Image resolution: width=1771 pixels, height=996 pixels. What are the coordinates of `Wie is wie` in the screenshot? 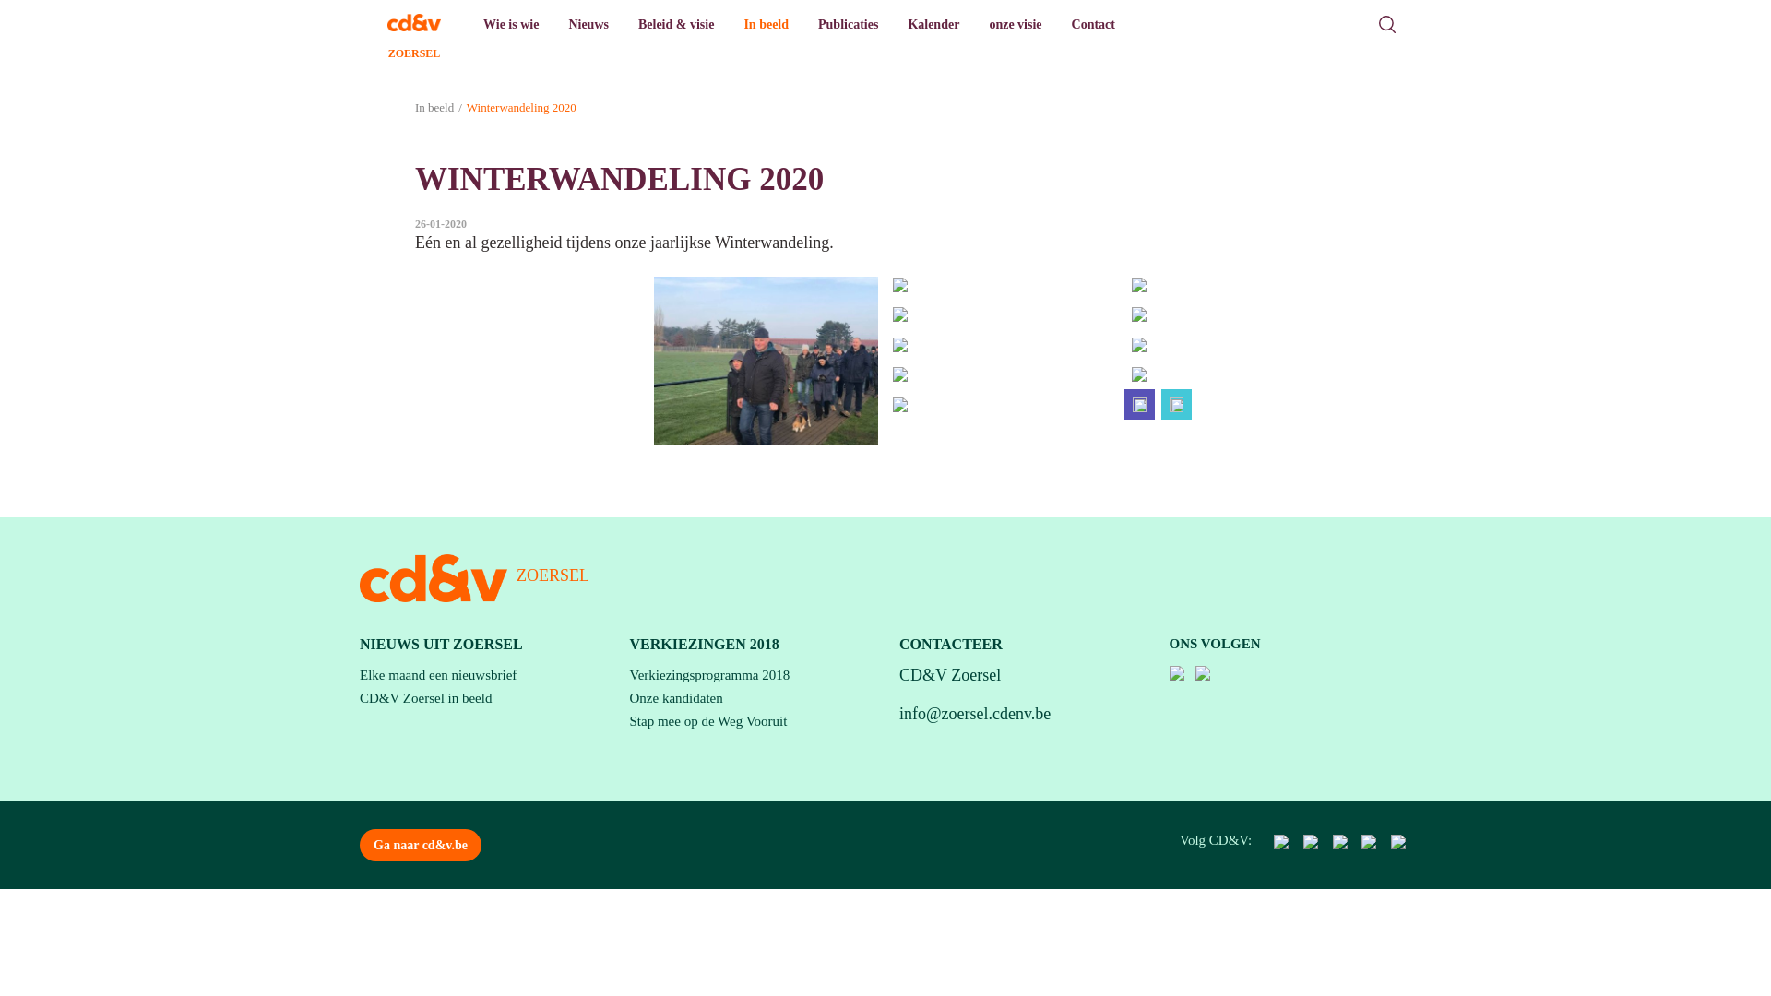 It's located at (511, 25).